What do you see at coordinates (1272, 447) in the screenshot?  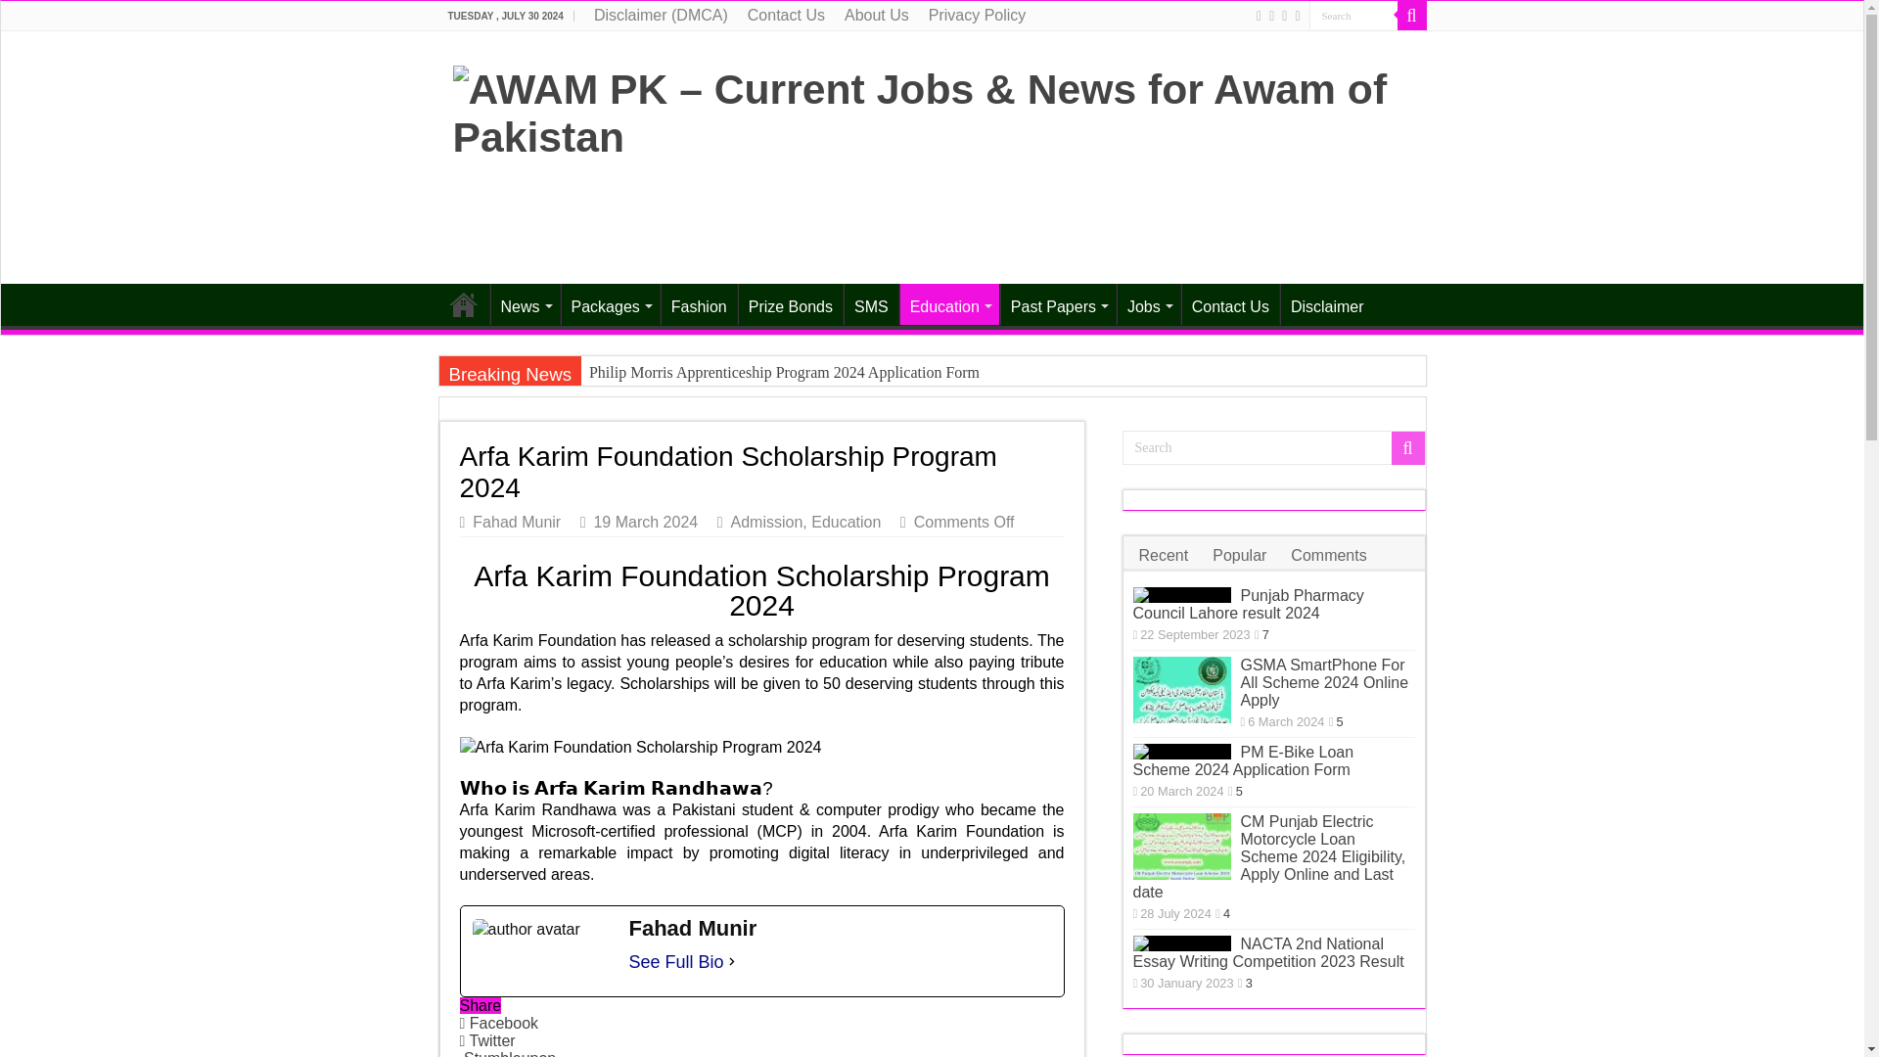 I see `Search` at bounding box center [1272, 447].